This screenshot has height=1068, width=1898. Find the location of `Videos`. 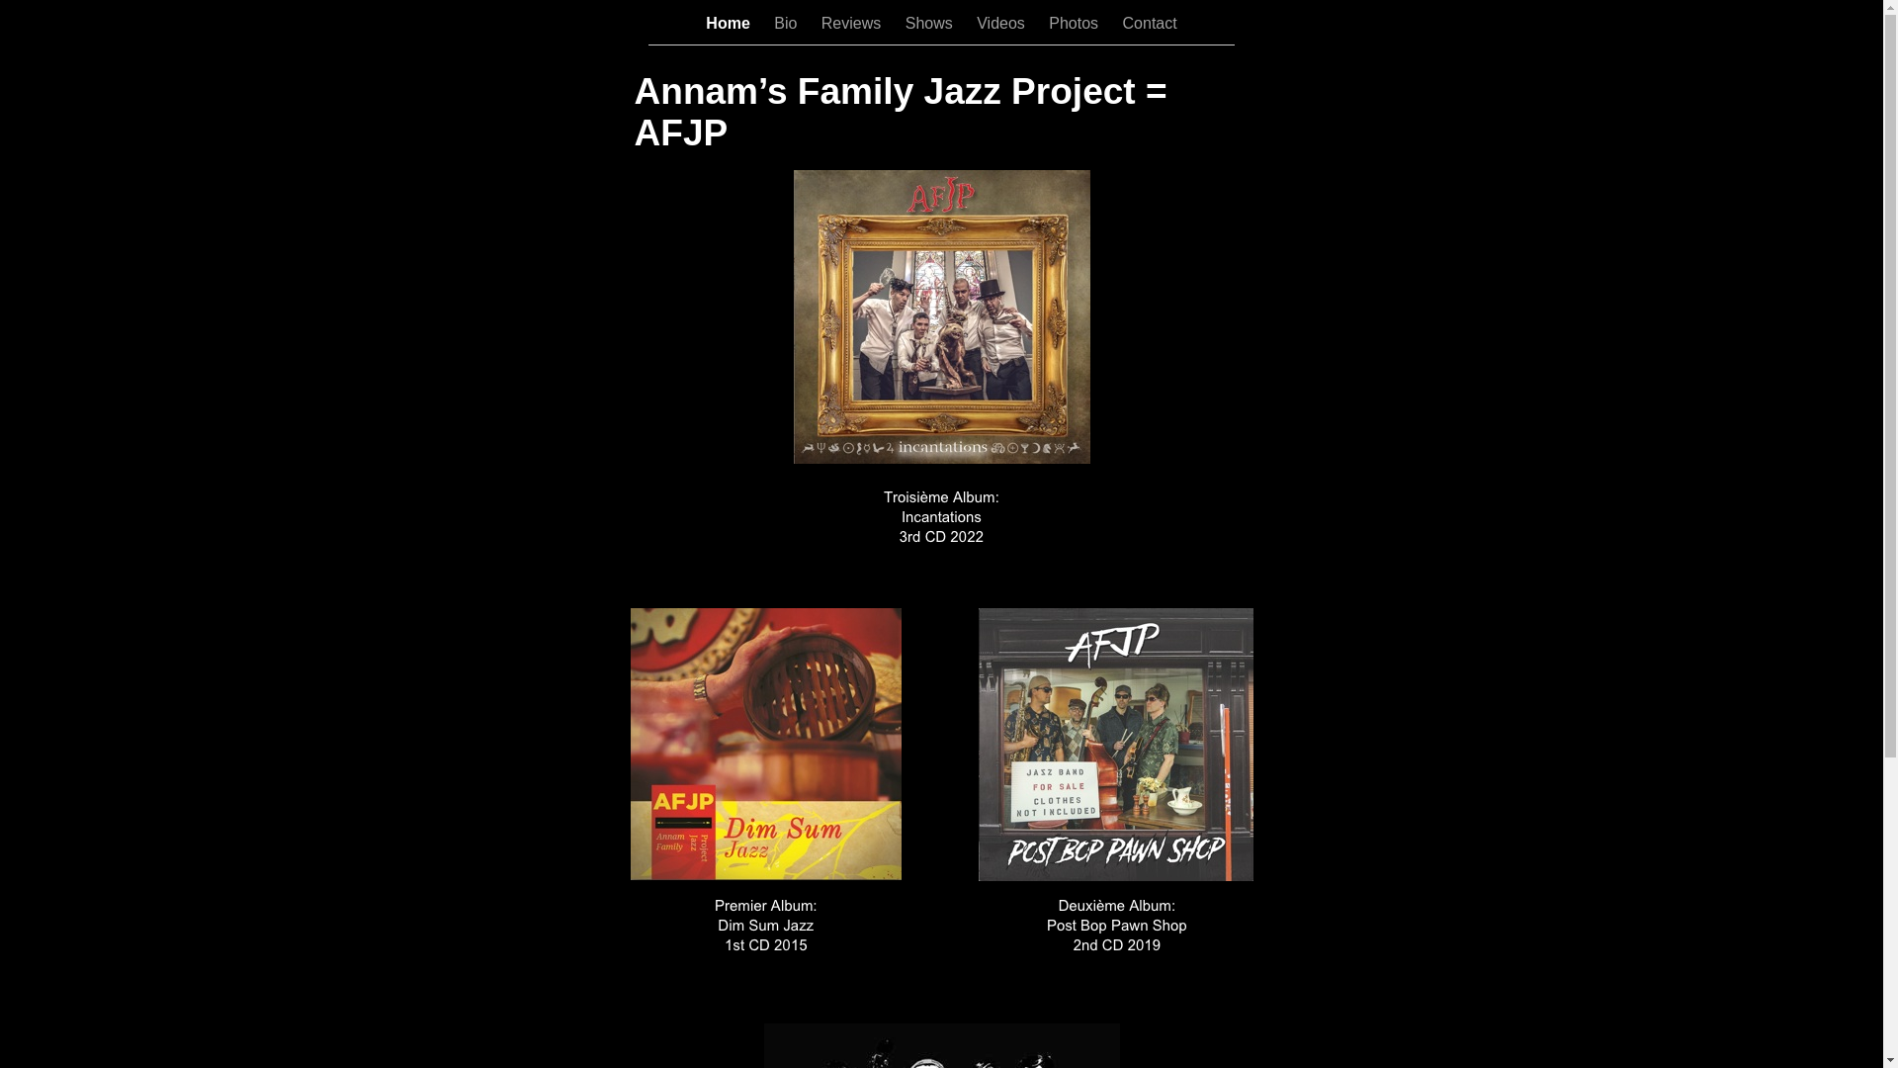

Videos is located at coordinates (1002, 24).